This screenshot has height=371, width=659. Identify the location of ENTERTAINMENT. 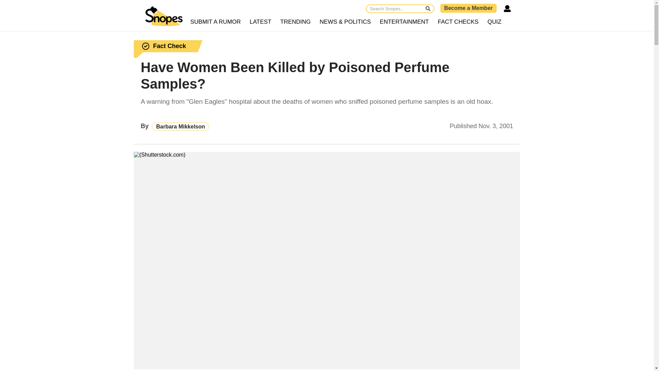
(404, 22).